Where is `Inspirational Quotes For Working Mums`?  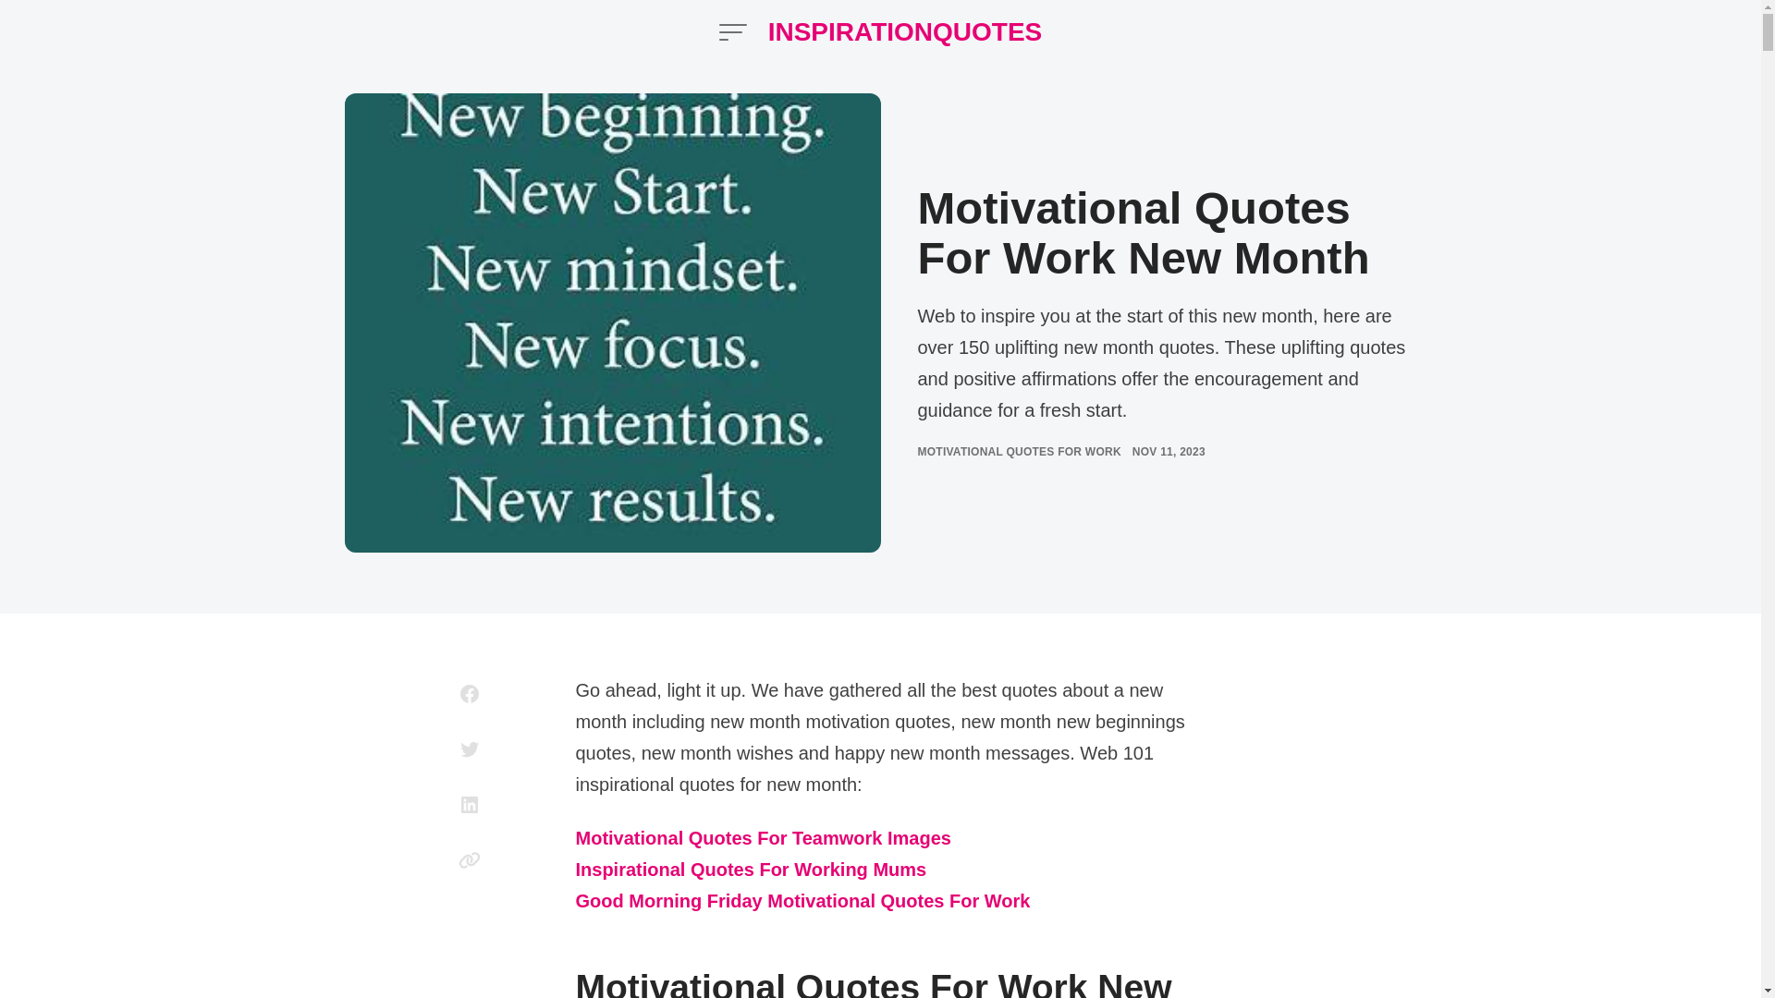 Inspirational Quotes For Working Mums is located at coordinates (751, 870).